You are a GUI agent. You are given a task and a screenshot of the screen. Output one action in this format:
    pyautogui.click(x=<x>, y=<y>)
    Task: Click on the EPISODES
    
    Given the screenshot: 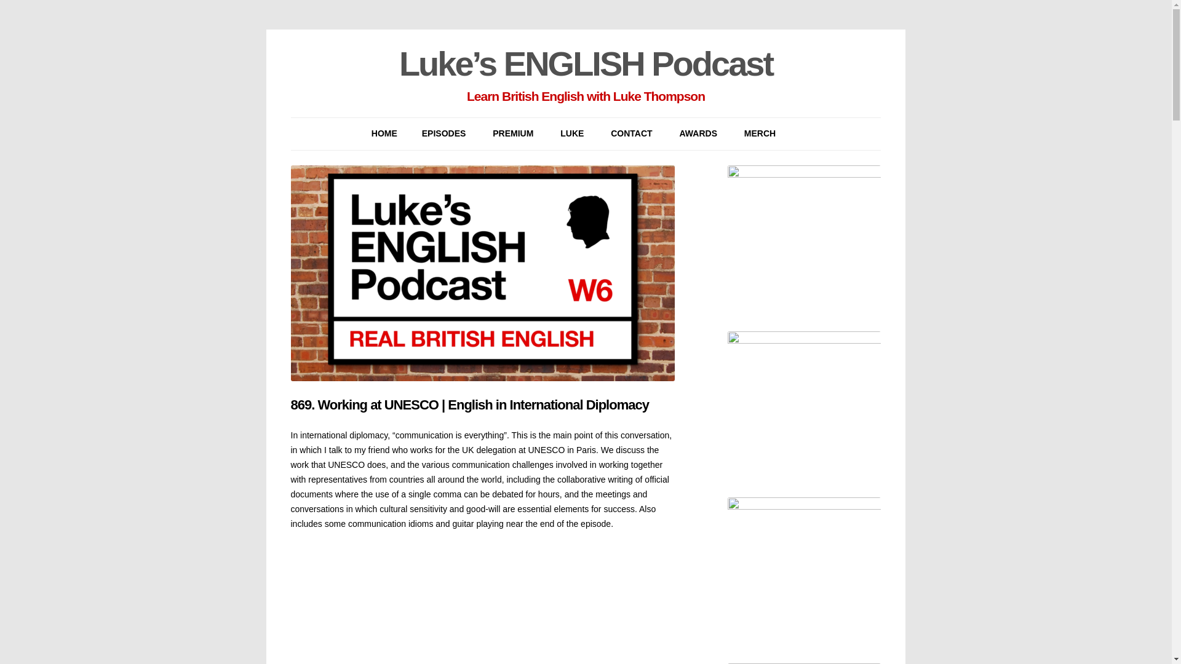 What is the action you would take?
    pyautogui.click(x=444, y=134)
    